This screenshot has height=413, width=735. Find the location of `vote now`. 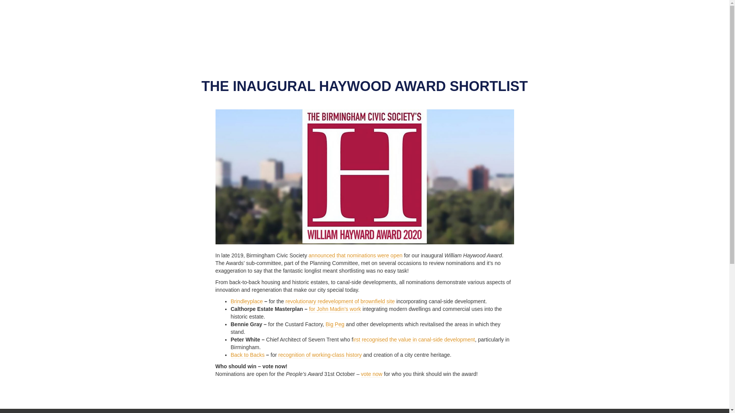

vote now is located at coordinates (371, 374).